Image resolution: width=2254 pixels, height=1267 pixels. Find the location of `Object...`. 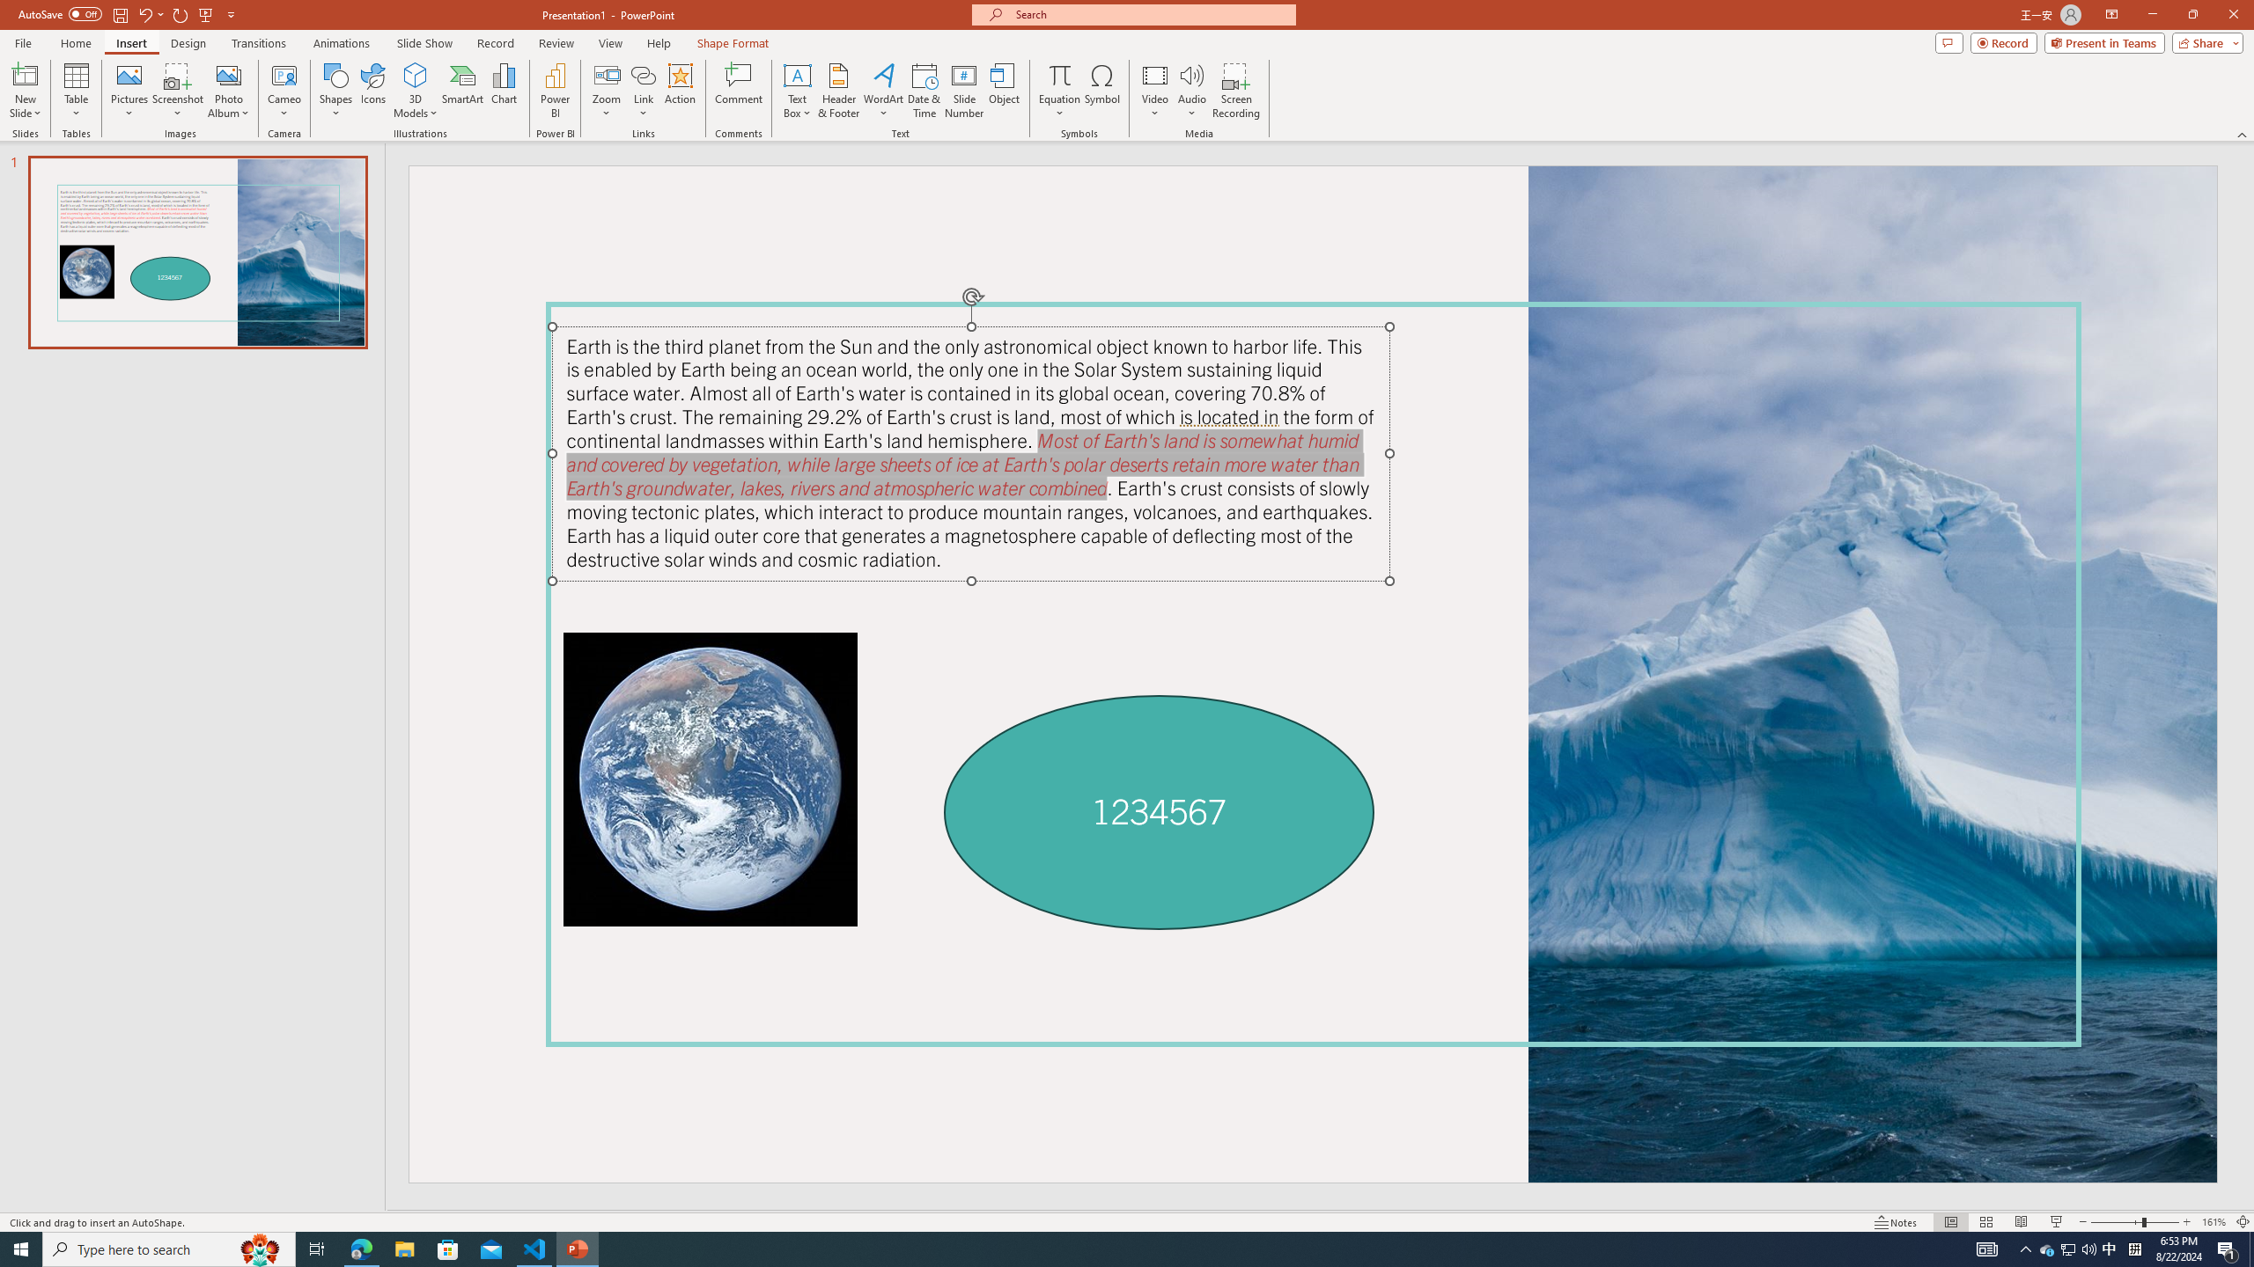

Object... is located at coordinates (1005, 91).